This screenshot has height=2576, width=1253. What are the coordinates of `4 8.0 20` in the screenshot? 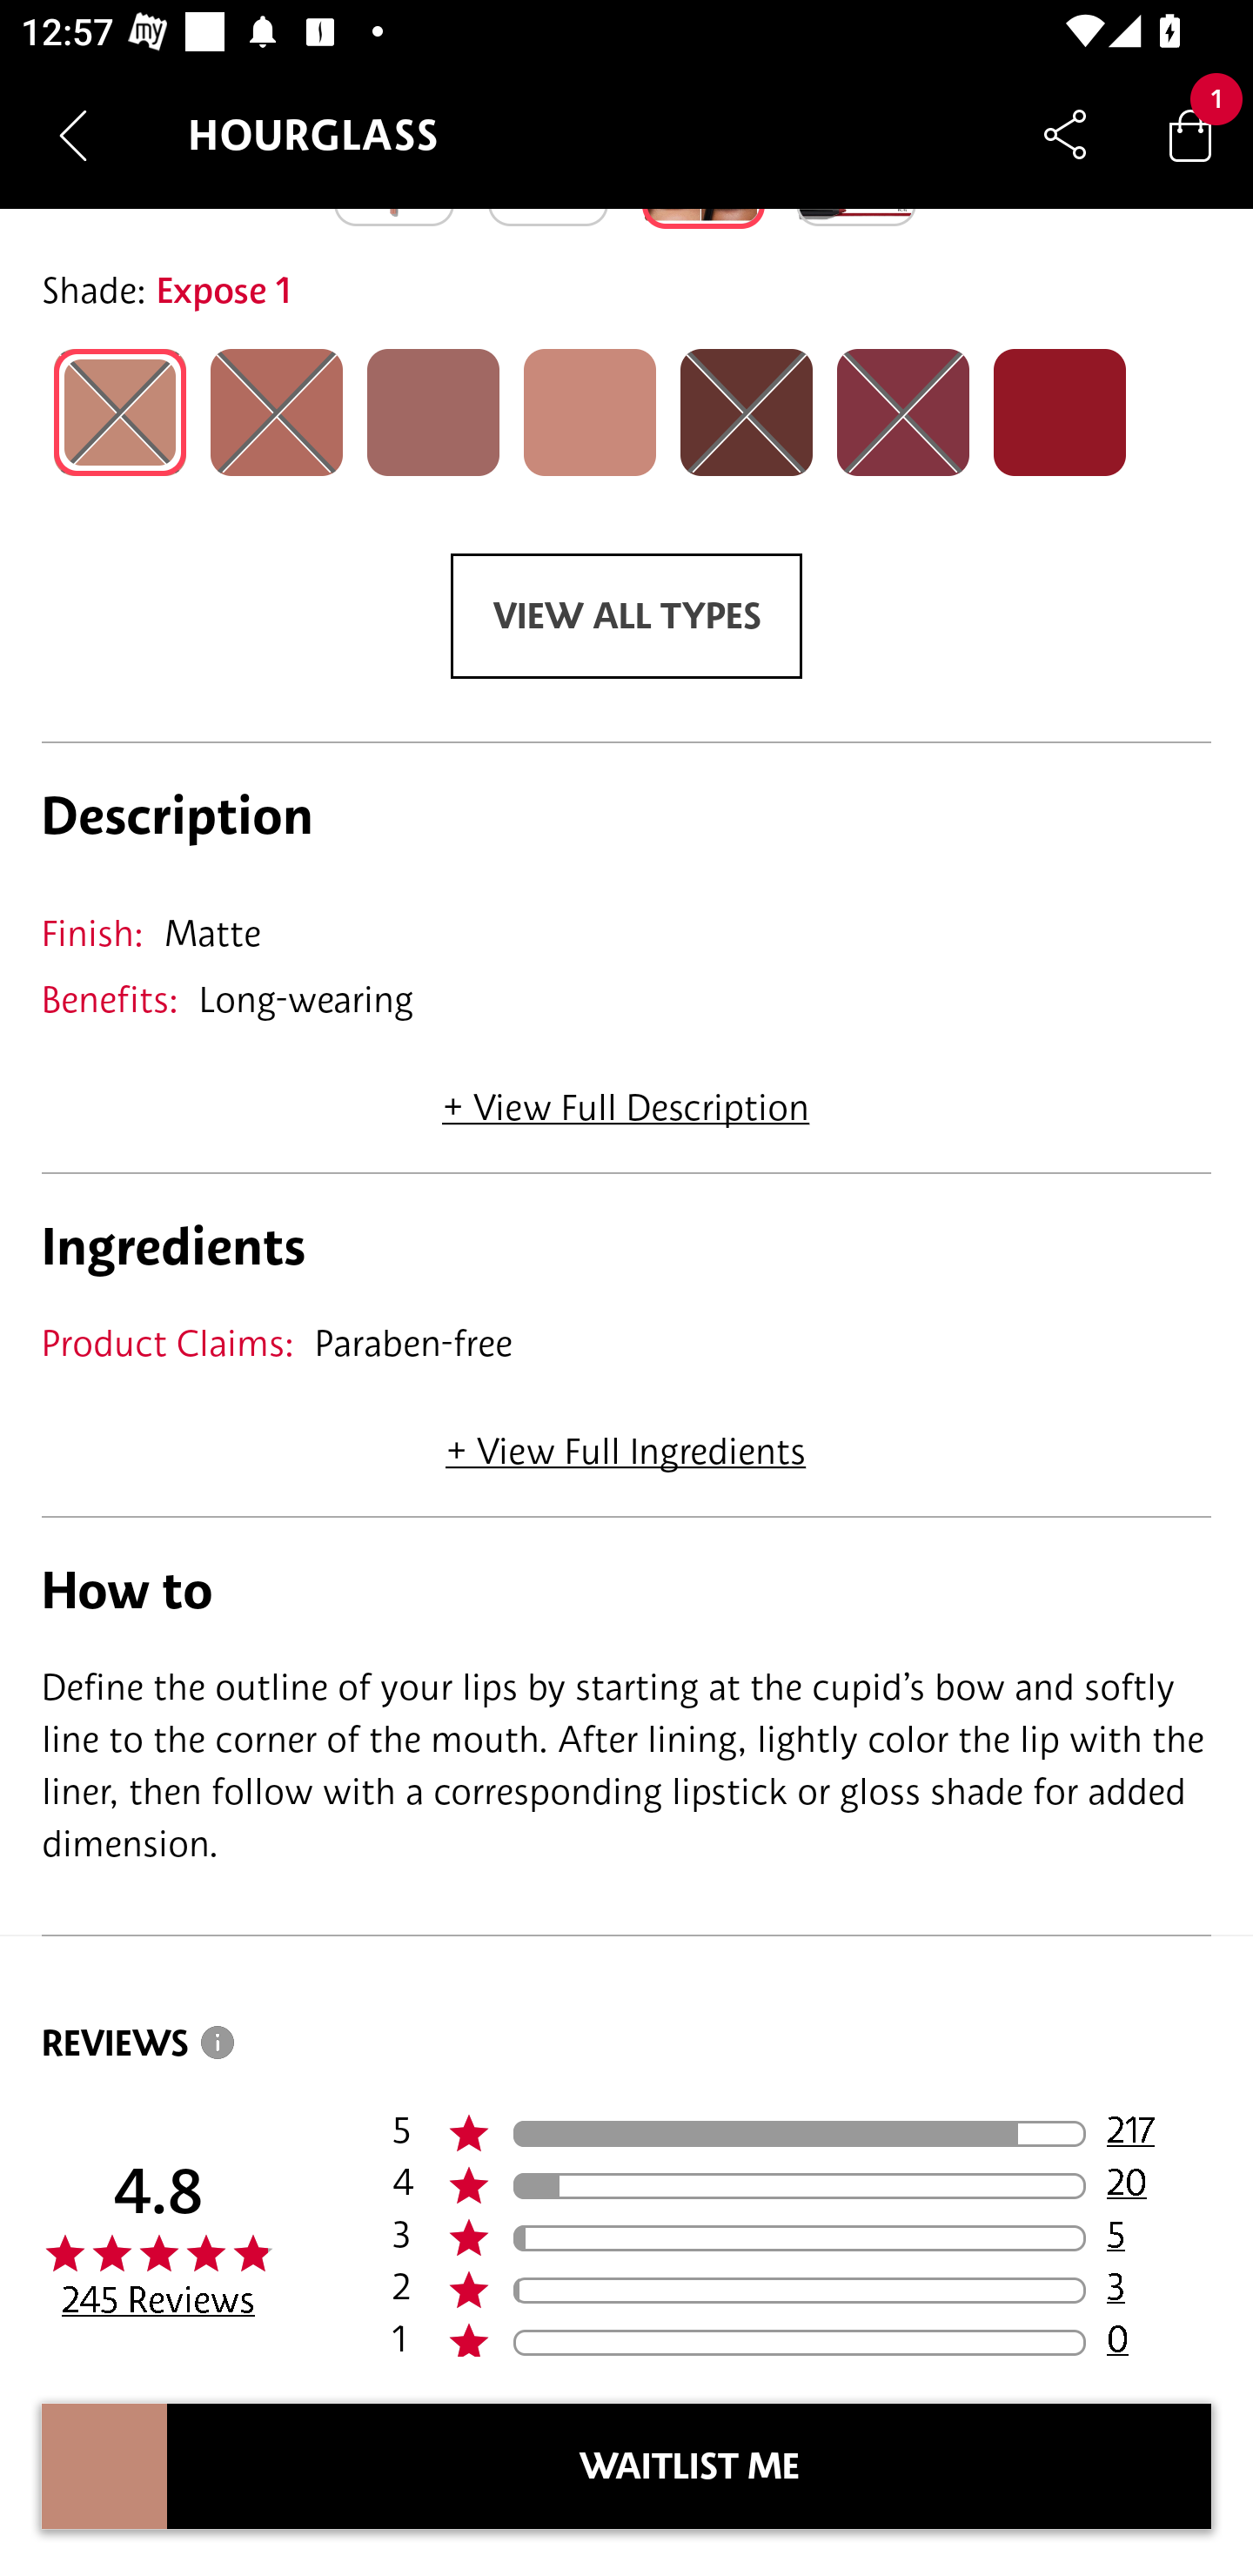 It's located at (801, 2186).